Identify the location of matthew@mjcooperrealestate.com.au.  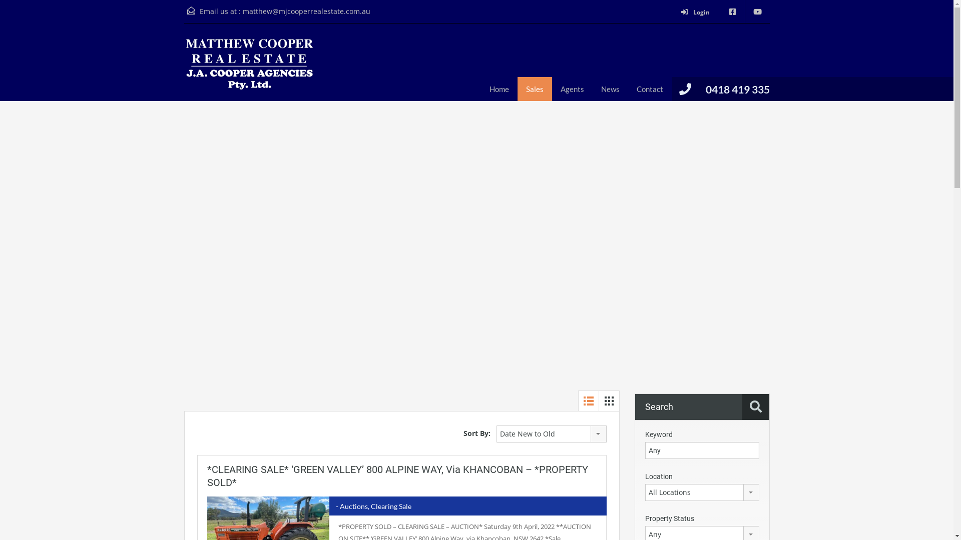
(306, 11).